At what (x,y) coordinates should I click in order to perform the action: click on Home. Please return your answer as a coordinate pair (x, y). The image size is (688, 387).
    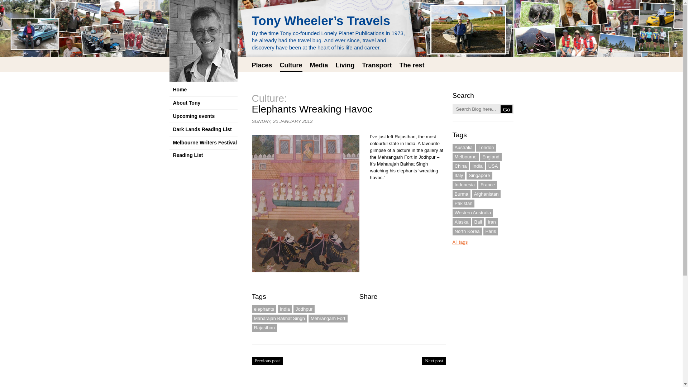
    Looking at the image, I should click on (203, 90).